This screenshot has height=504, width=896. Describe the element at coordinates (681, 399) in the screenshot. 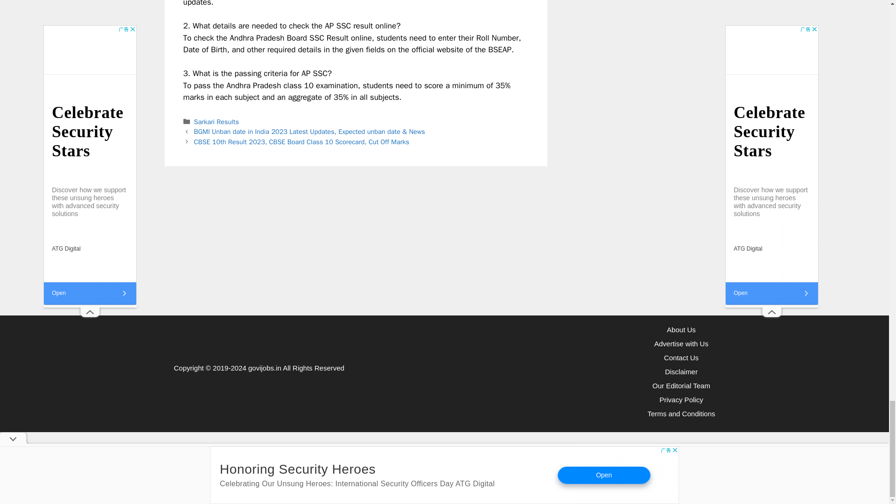

I see `Privacy Policy` at that location.